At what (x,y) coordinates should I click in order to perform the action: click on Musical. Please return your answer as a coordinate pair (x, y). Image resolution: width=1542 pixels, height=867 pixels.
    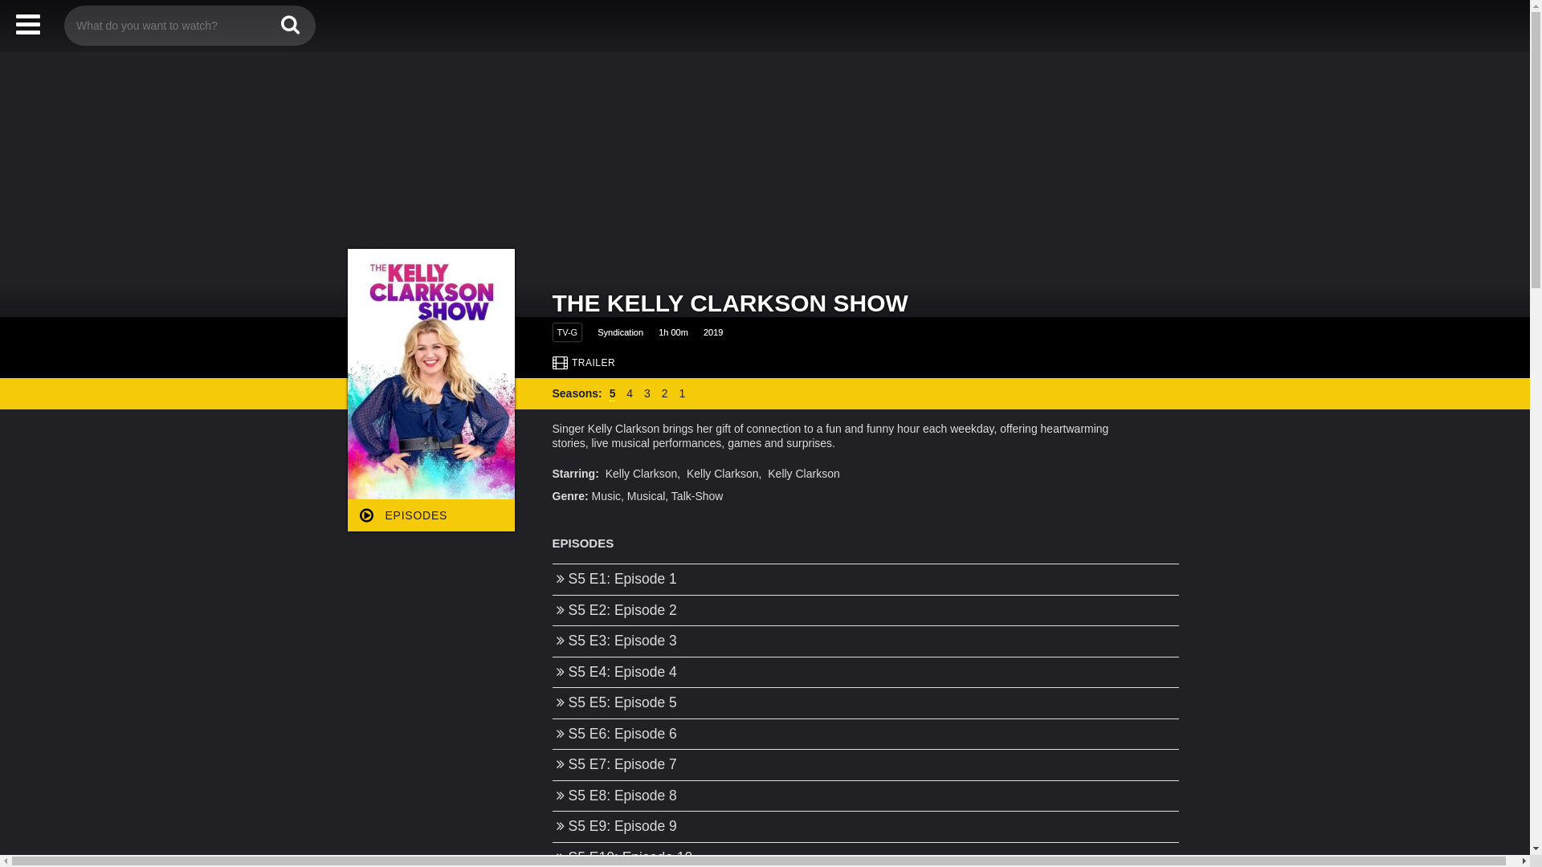
    Looking at the image, I should click on (646, 496).